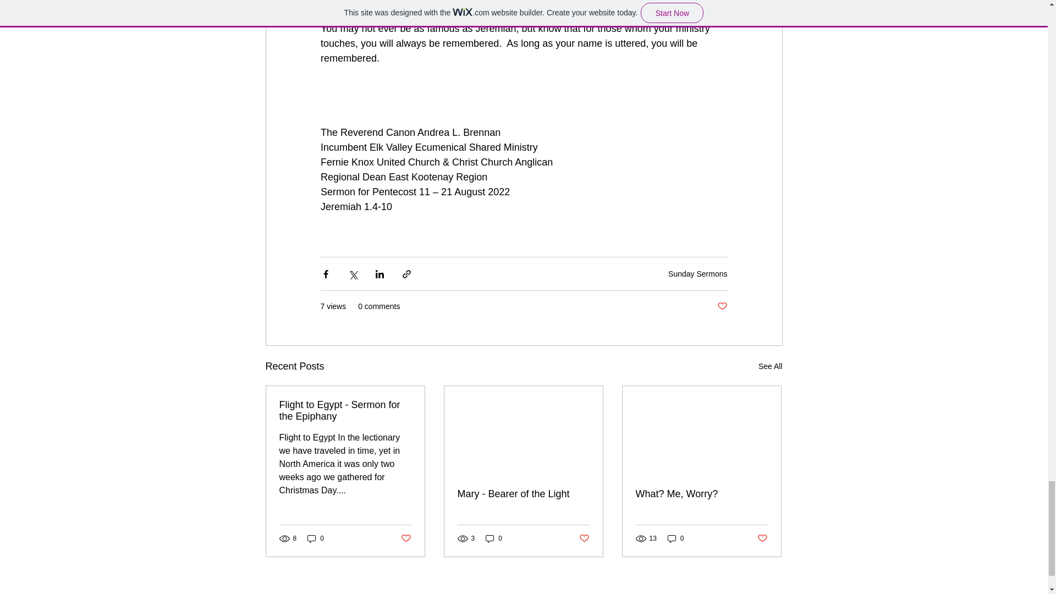 Image resolution: width=1056 pixels, height=594 pixels. What do you see at coordinates (762, 538) in the screenshot?
I see `Post not marked as liked` at bounding box center [762, 538].